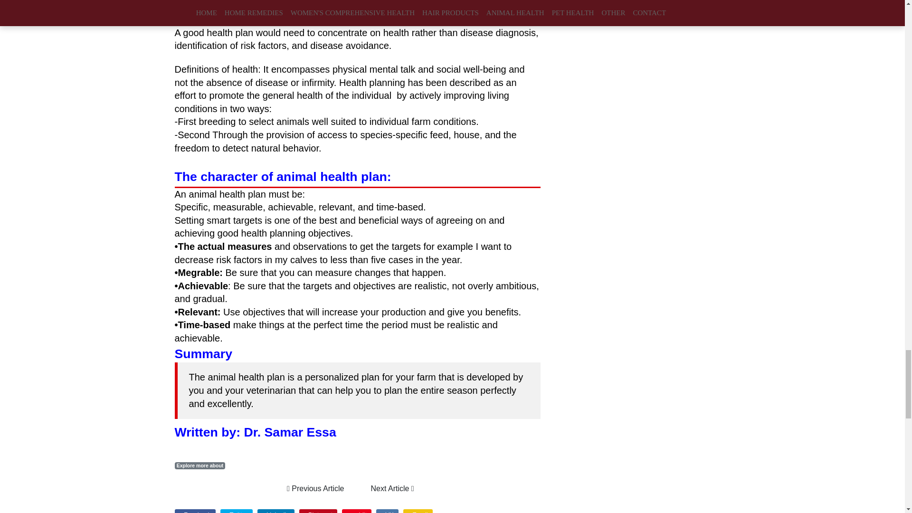  What do you see at coordinates (195, 511) in the screenshot?
I see `Facebook` at bounding box center [195, 511].